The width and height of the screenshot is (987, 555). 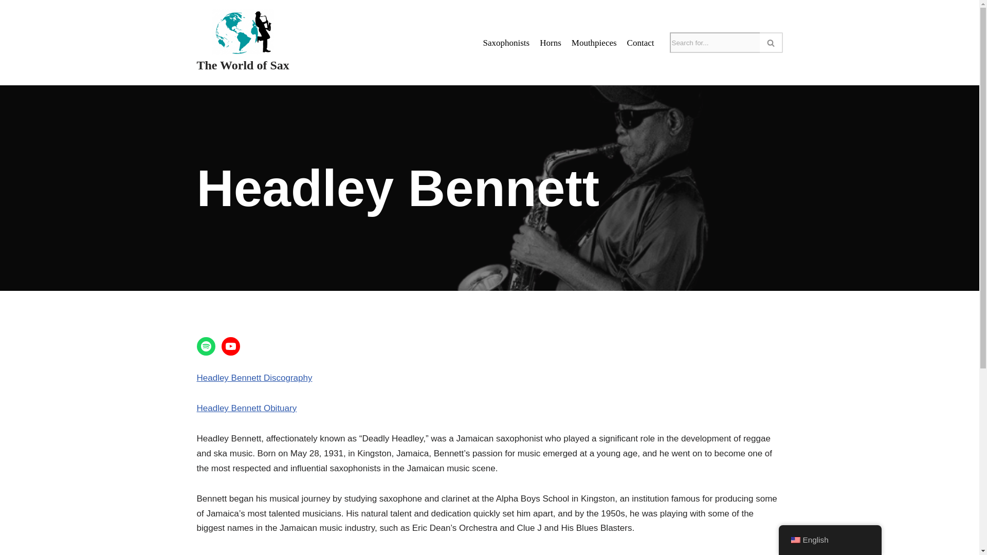 What do you see at coordinates (243, 42) in the screenshot?
I see `The World of Sax` at bounding box center [243, 42].